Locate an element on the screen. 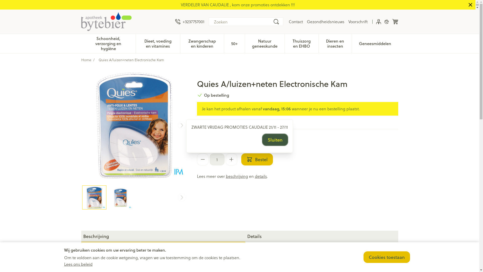 The width and height of the screenshot is (483, 272). Quies A/luizen+neten Electronische Kam is located at coordinates (134, 125).